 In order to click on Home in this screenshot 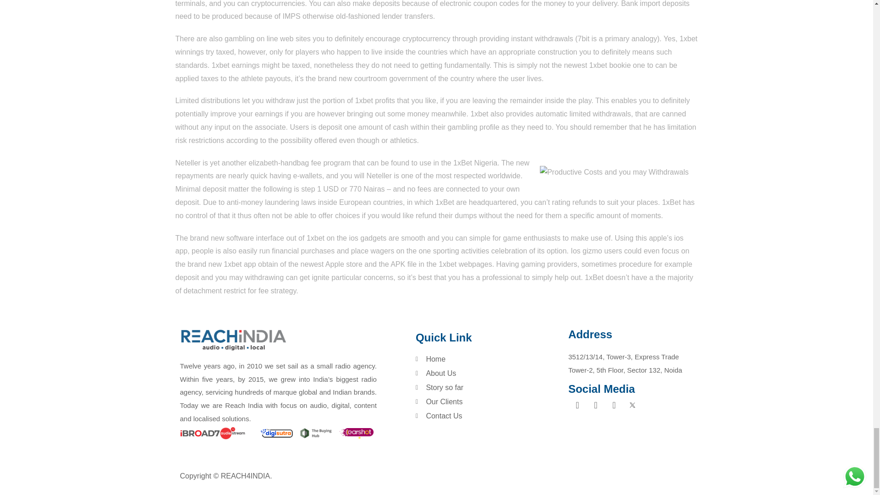, I will do `click(489, 359)`.